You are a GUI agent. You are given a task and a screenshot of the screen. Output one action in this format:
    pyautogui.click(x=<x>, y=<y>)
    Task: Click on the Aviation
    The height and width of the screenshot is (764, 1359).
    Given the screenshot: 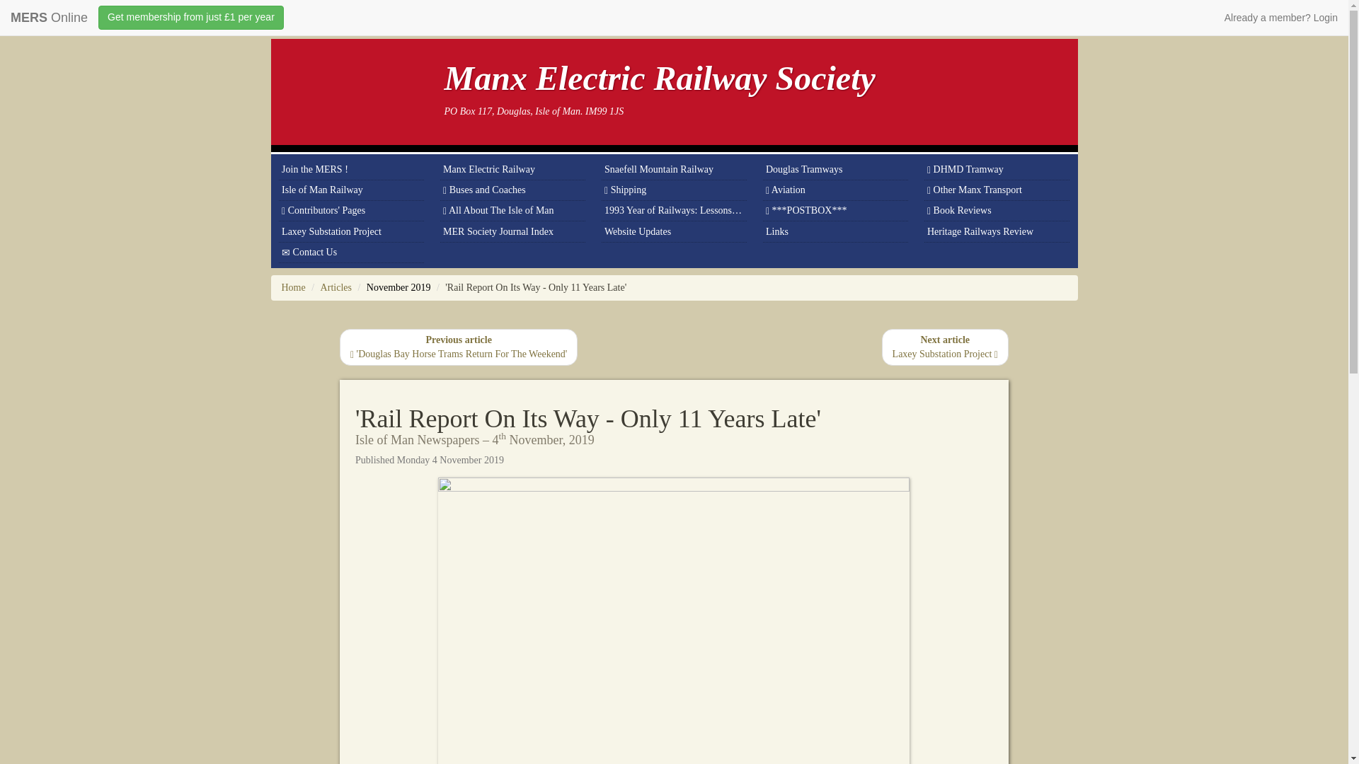 What is the action you would take?
    pyautogui.click(x=835, y=190)
    